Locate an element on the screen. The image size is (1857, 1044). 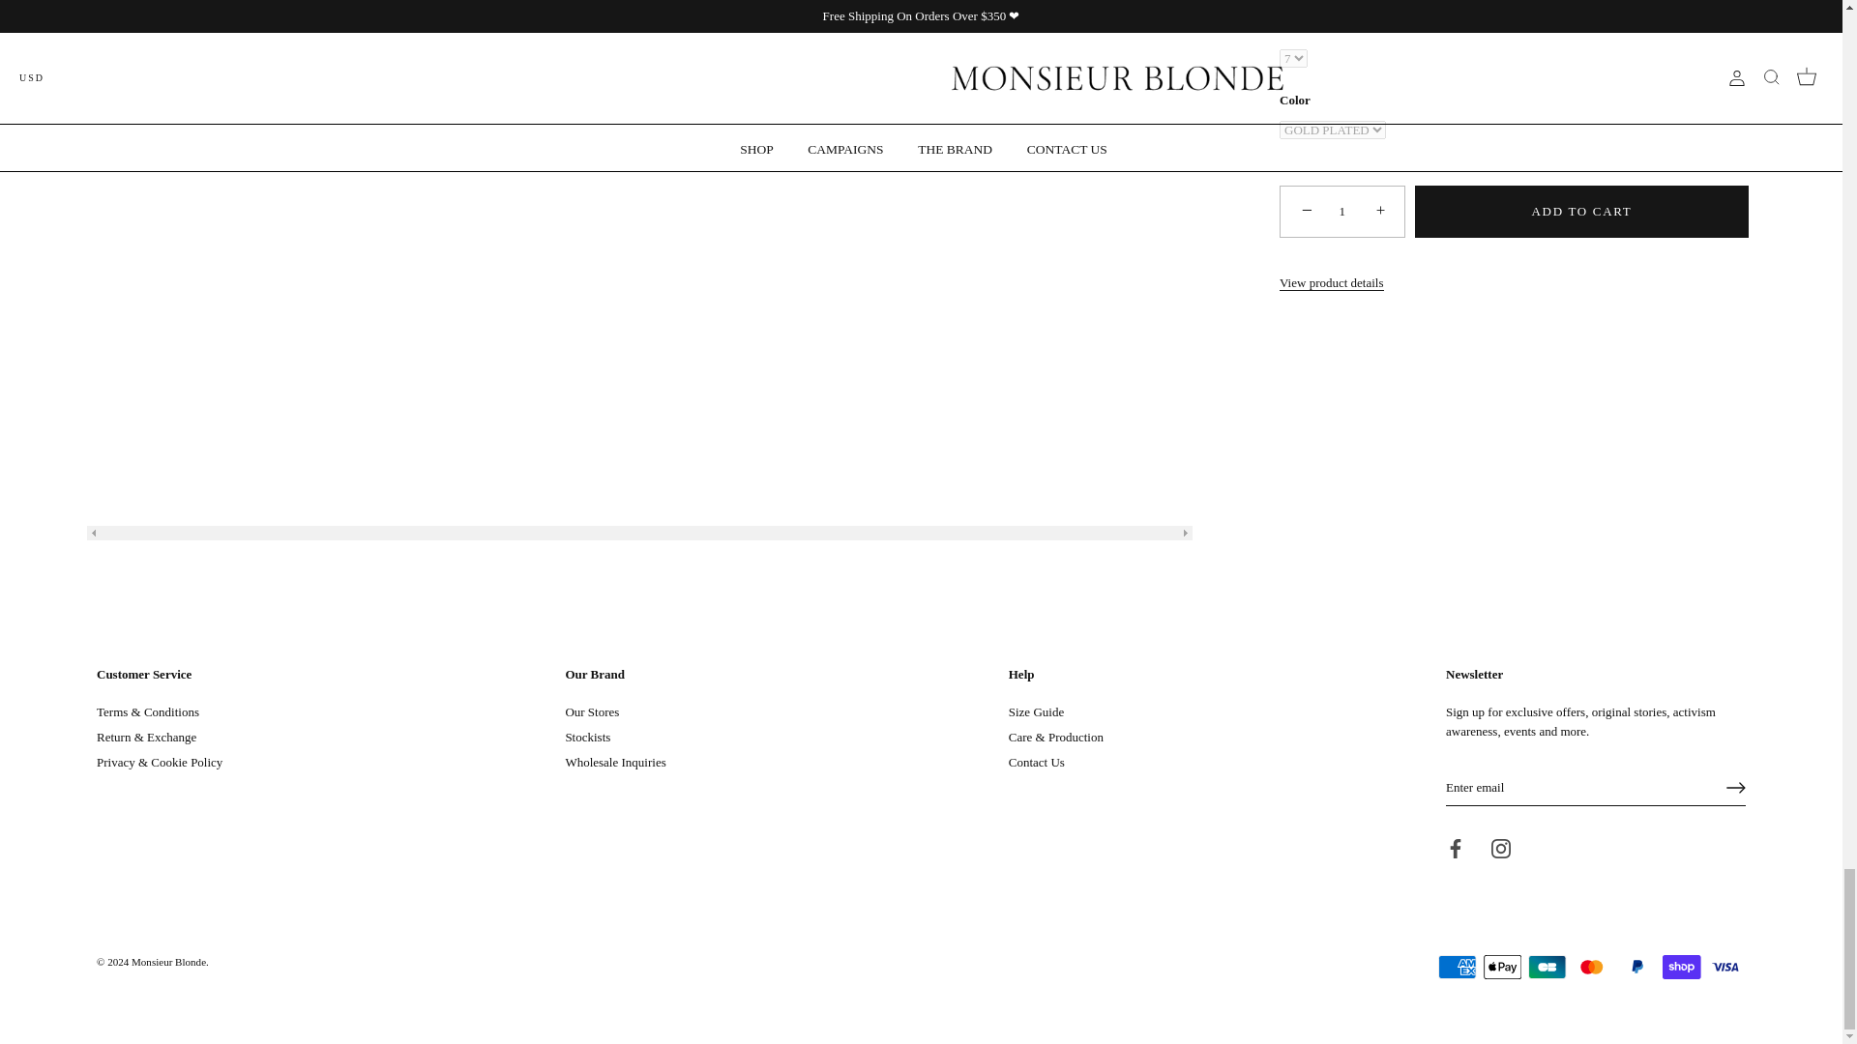
Cartes Bancaires is located at coordinates (1547, 967).